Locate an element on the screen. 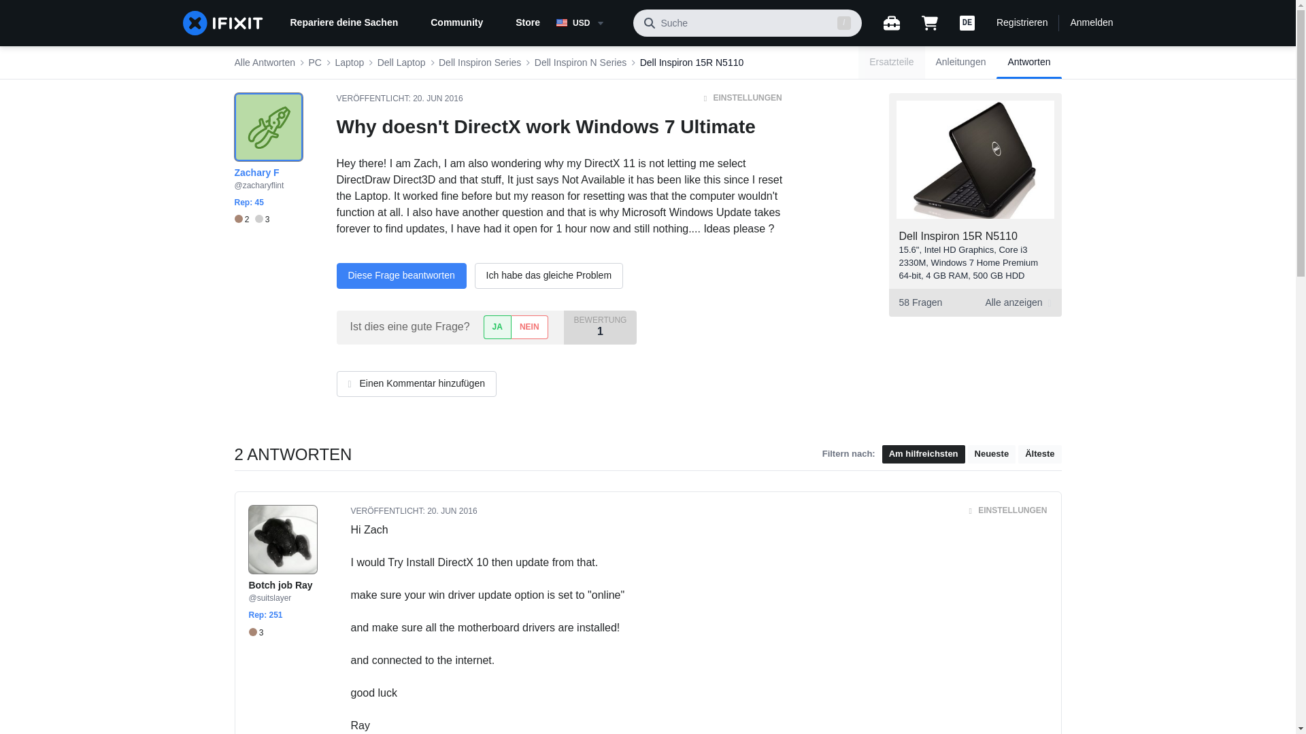 This screenshot has height=734, width=1306. Anmelden is located at coordinates (1091, 23).